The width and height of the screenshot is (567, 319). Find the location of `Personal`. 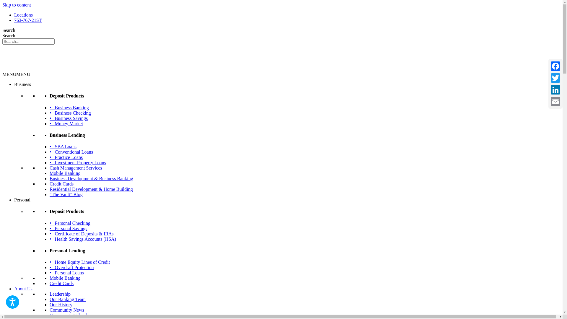

Personal is located at coordinates (22, 200).